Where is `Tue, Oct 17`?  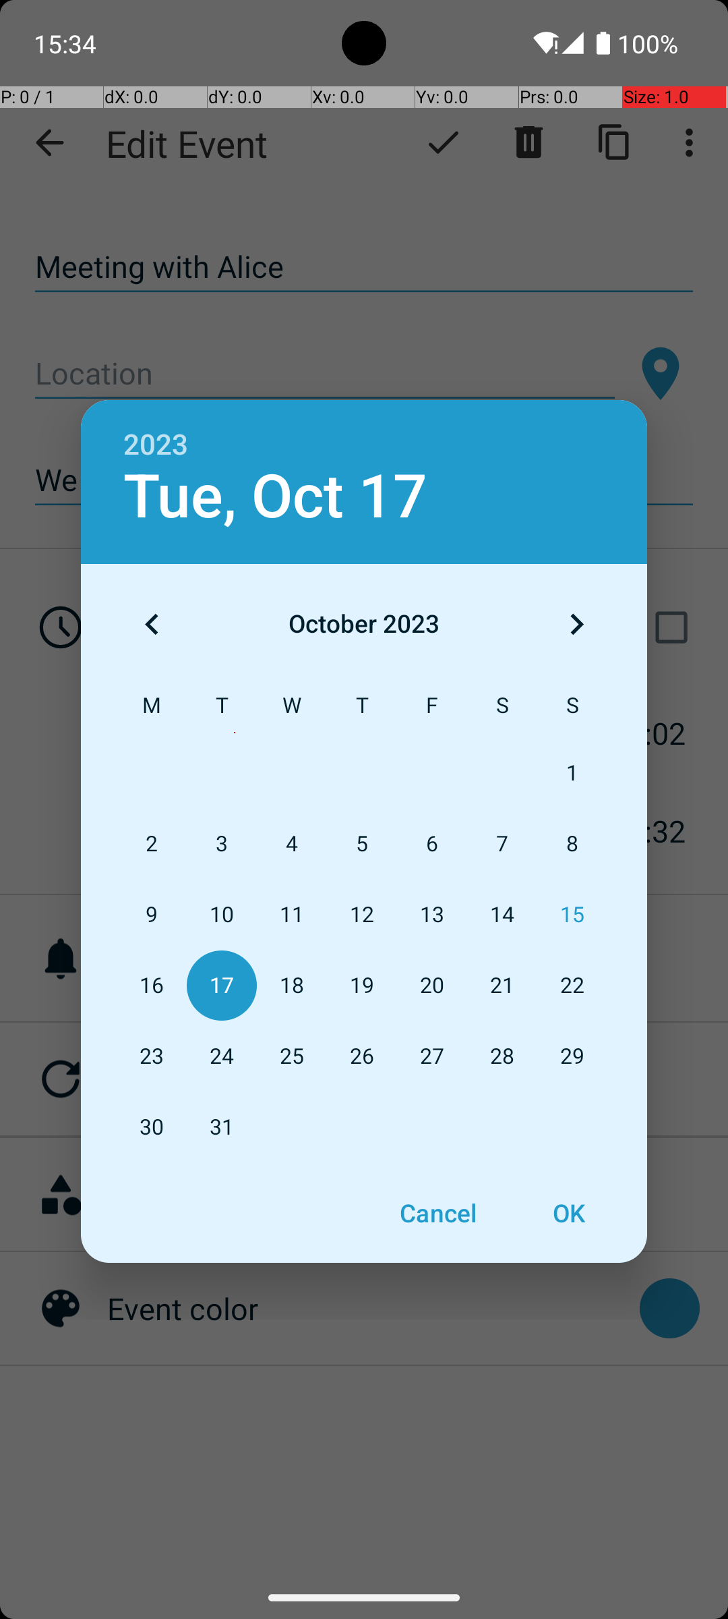
Tue, Oct 17 is located at coordinates (275, 496).